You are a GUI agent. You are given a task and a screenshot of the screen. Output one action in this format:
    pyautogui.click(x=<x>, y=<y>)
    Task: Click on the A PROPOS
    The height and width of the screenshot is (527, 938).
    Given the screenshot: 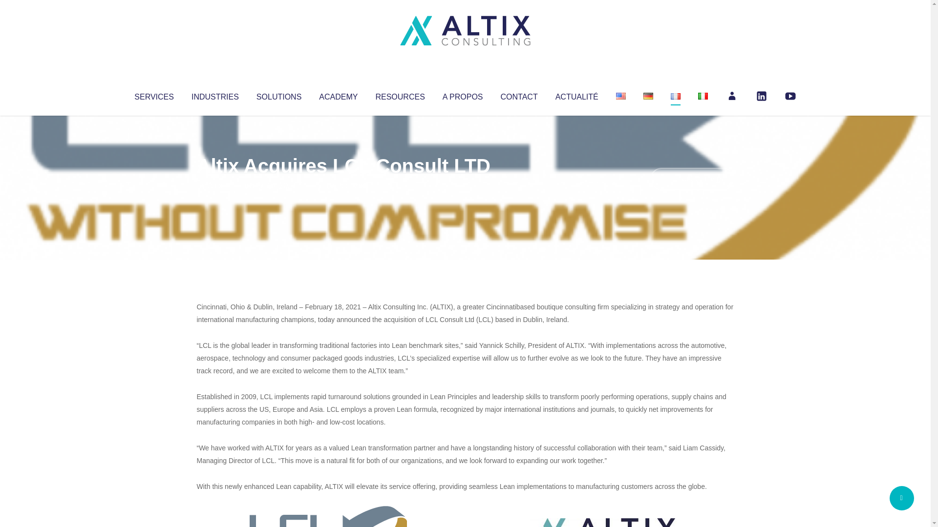 What is the action you would take?
    pyautogui.click(x=463, y=95)
    